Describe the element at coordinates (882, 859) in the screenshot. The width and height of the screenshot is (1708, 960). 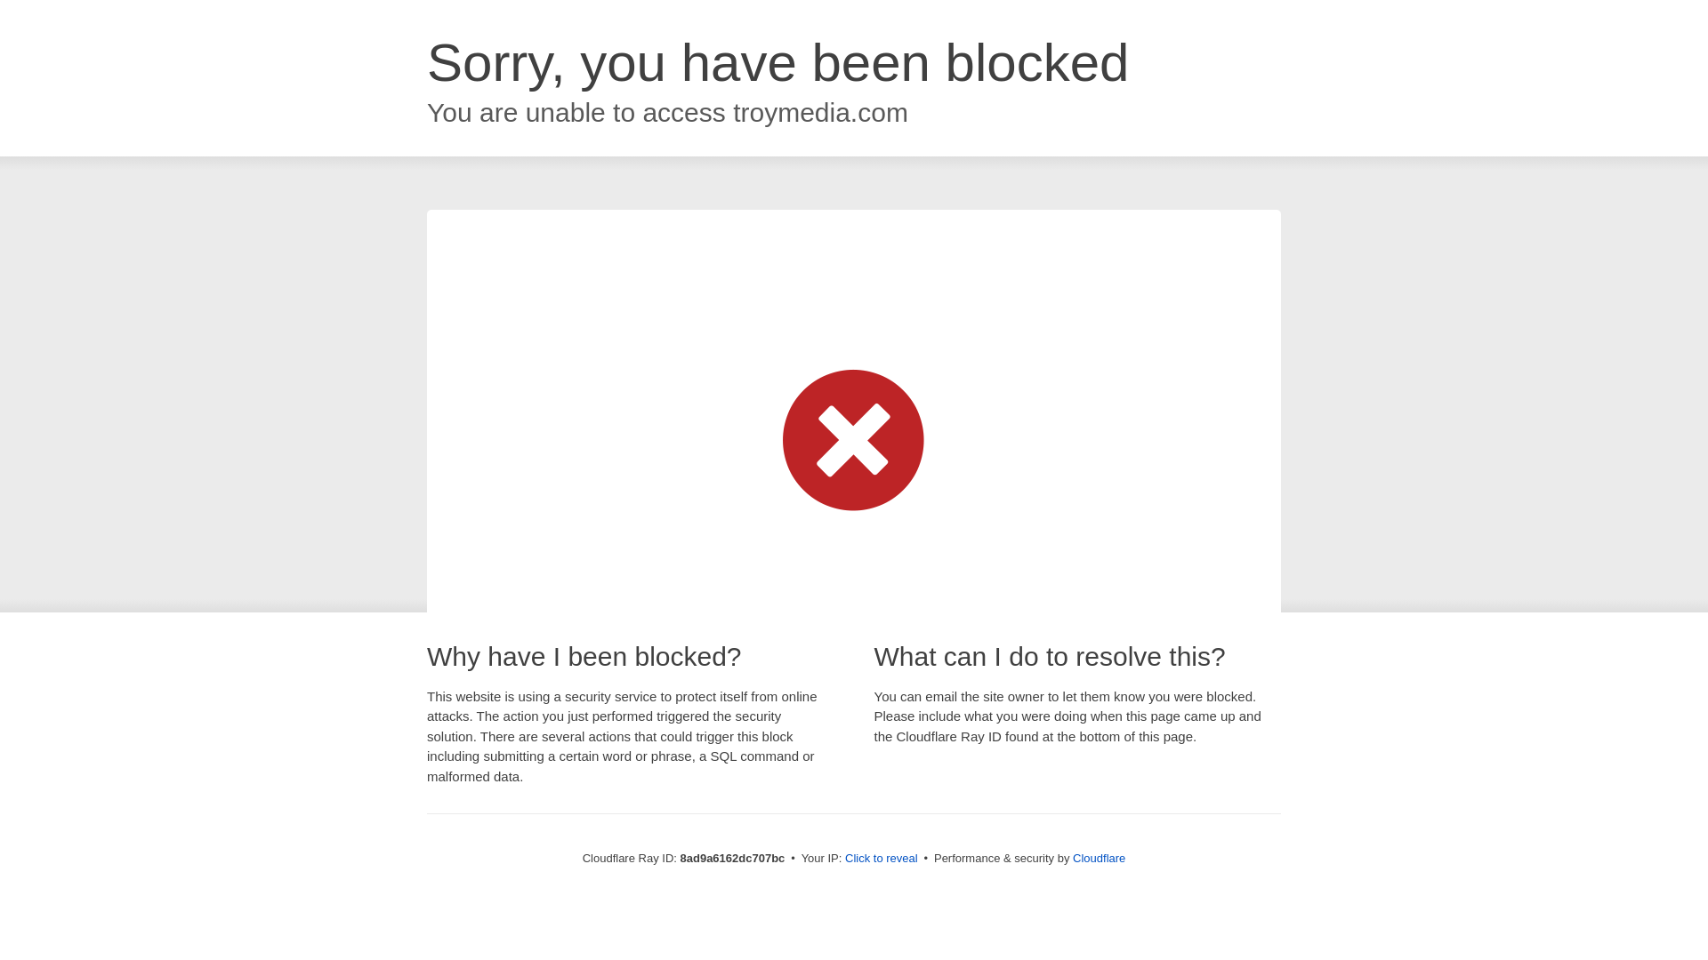
I see `Click to reveal` at that location.